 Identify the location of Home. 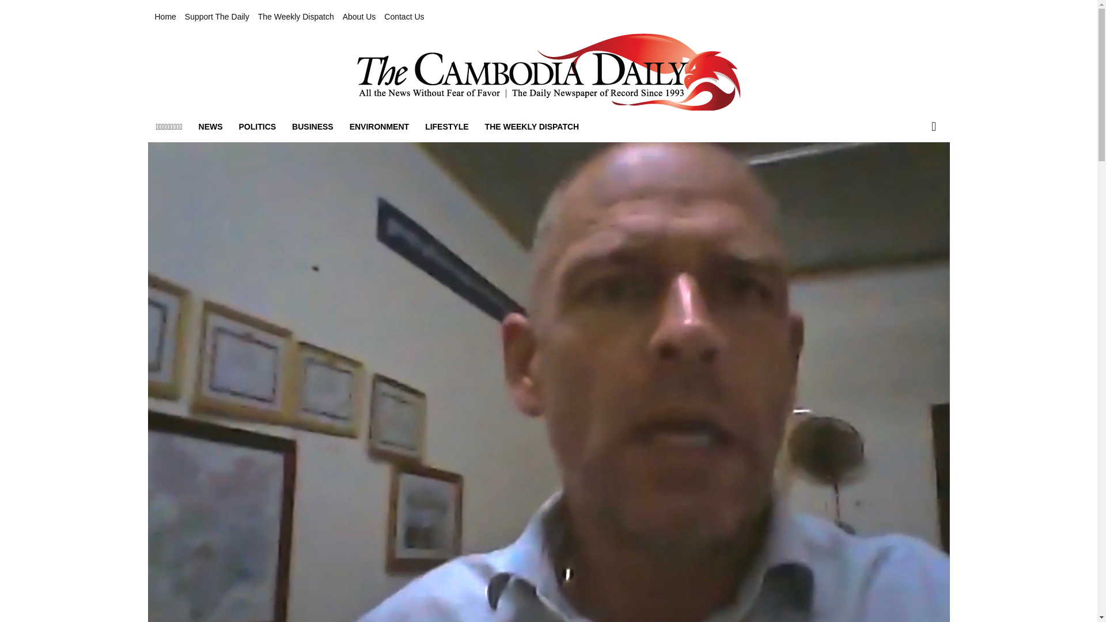
(165, 17).